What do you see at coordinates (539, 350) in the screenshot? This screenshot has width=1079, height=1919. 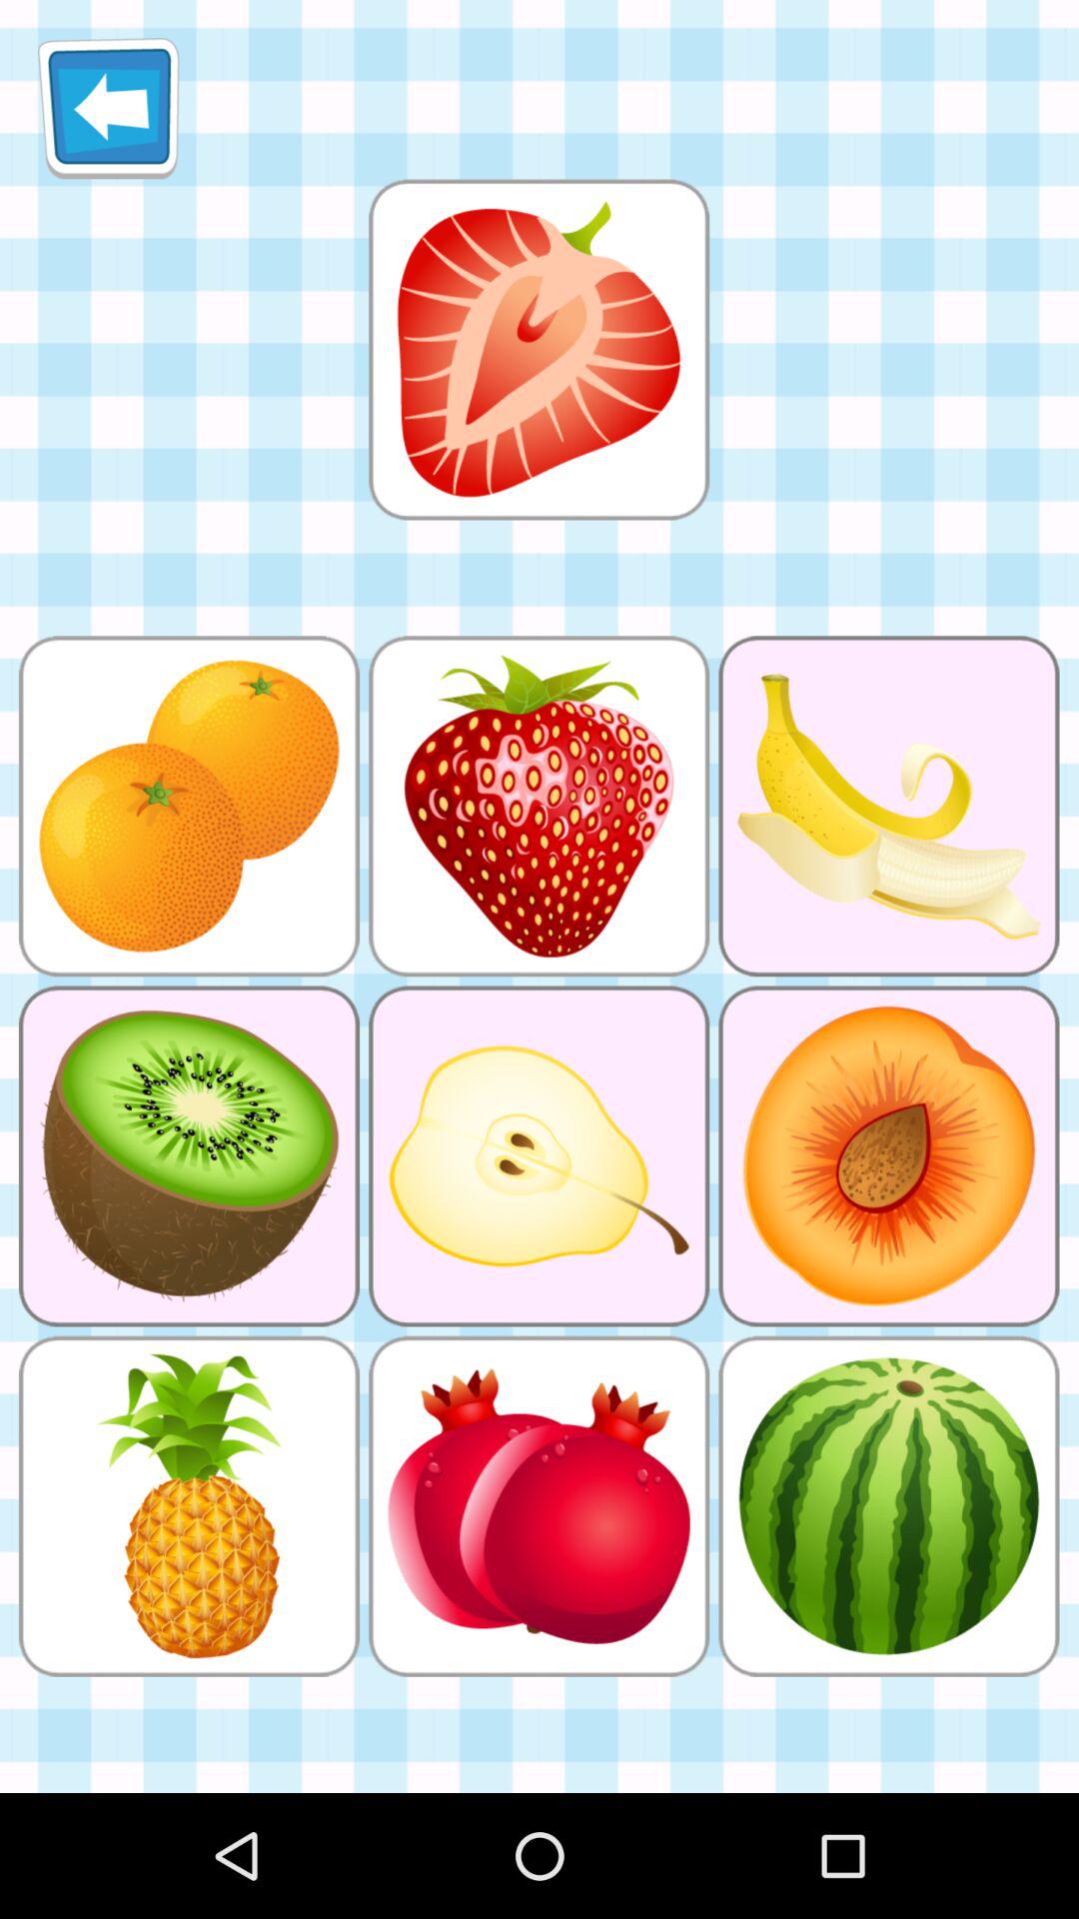 I see `cut the fruit` at bounding box center [539, 350].